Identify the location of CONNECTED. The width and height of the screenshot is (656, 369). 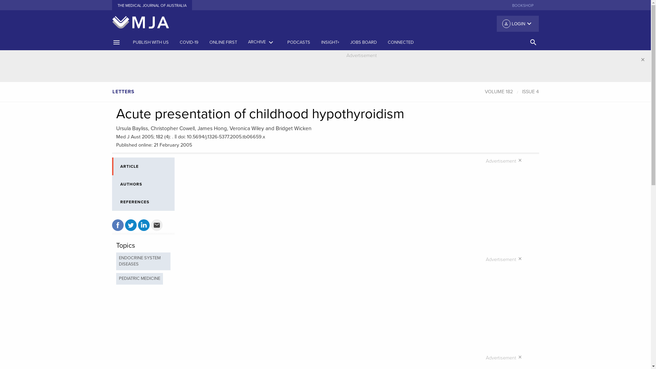
(400, 42).